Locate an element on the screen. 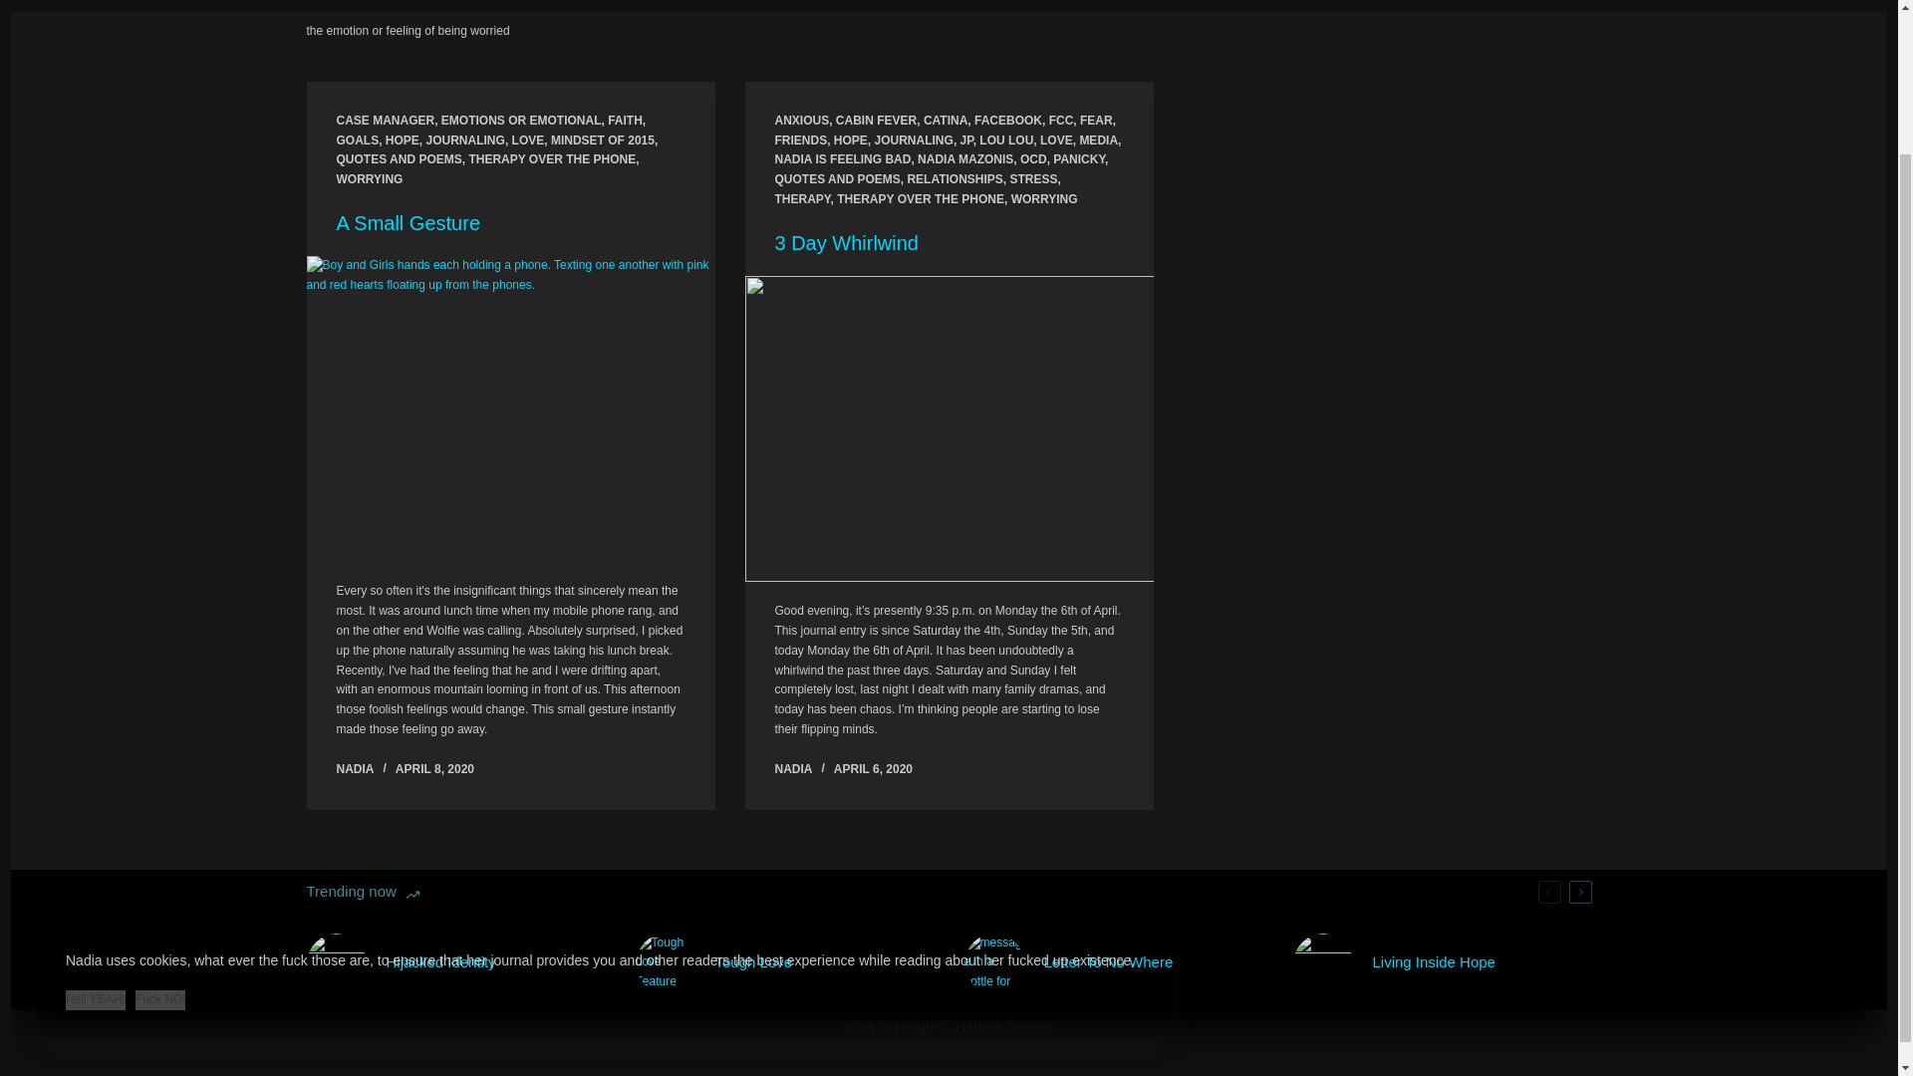 This screenshot has height=1076, width=1913. GOALS is located at coordinates (357, 139).